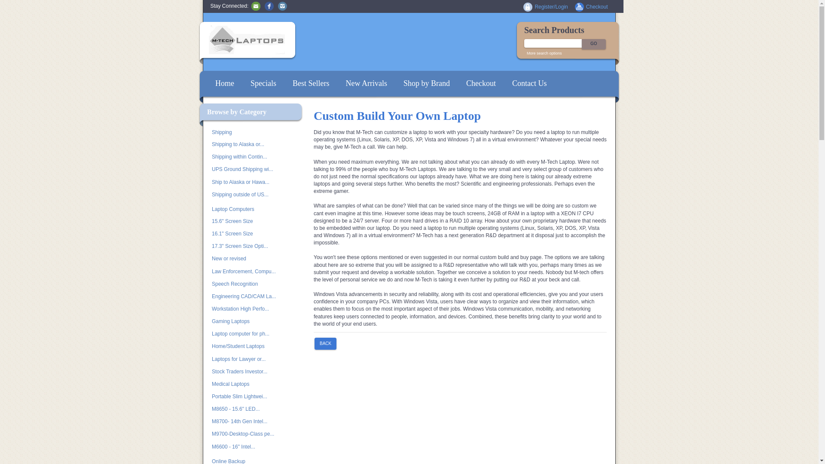 The image size is (825, 464). Describe the element at coordinates (593, 44) in the screenshot. I see `Go` at that location.